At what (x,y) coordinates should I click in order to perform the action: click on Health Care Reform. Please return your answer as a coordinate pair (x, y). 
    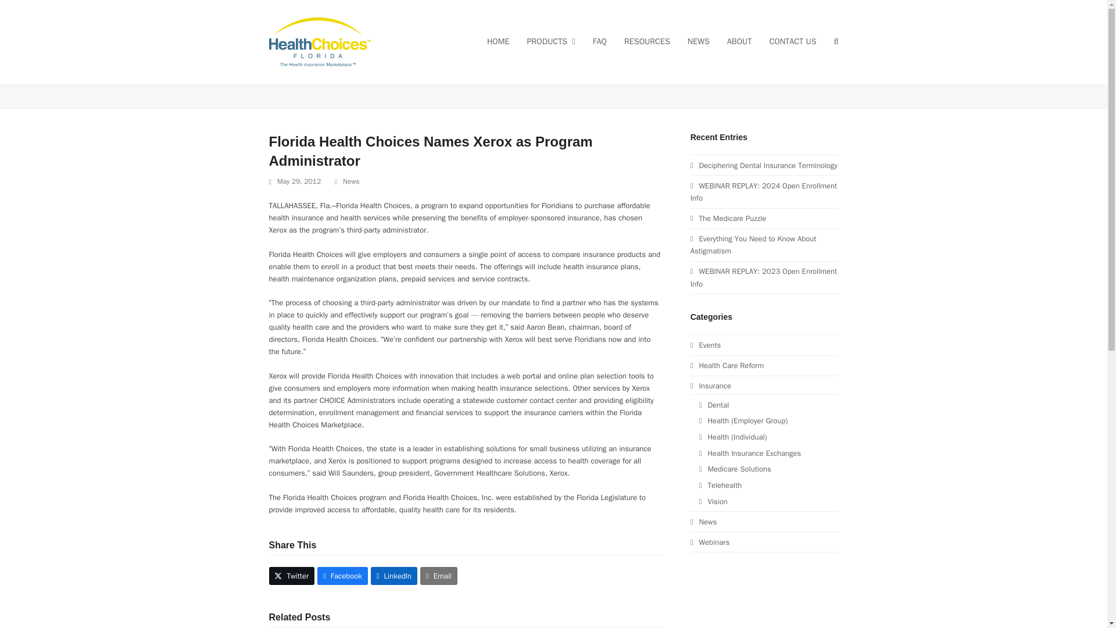
    Looking at the image, I should click on (727, 365).